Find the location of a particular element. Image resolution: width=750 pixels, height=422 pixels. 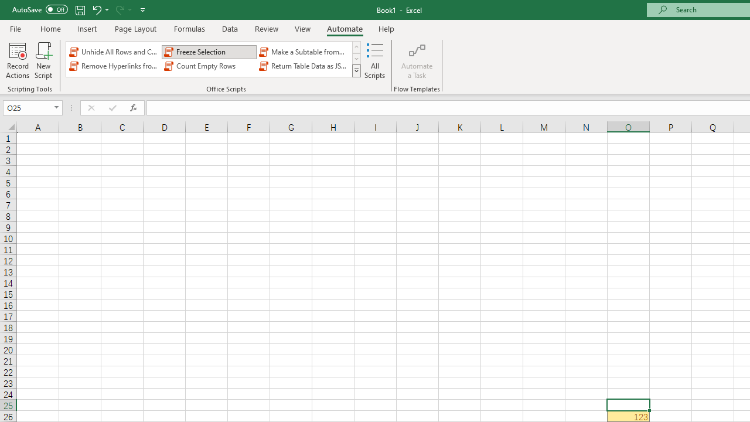

Help is located at coordinates (387, 28).